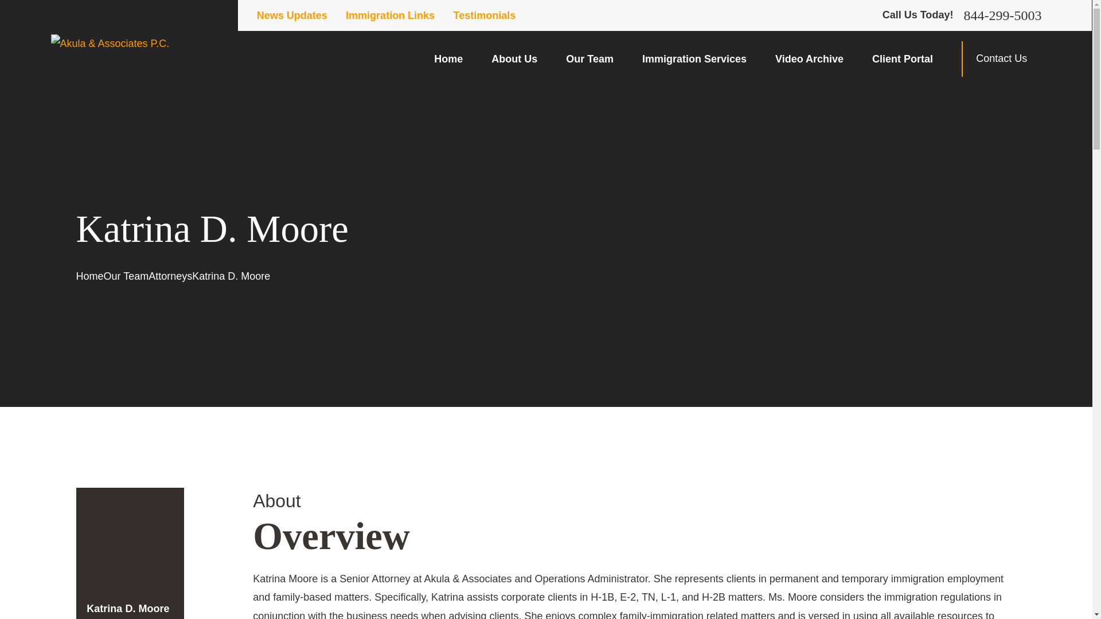 Image resolution: width=1101 pixels, height=619 pixels. What do you see at coordinates (1002, 15) in the screenshot?
I see `844-299-5003` at bounding box center [1002, 15].